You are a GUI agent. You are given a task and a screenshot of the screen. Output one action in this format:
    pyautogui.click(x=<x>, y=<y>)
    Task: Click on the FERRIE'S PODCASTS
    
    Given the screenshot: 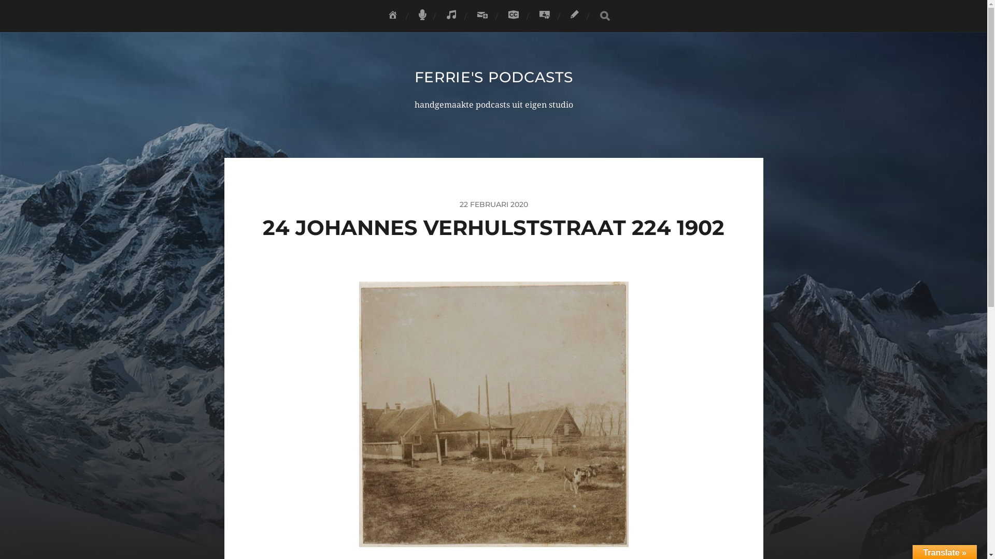 What is the action you would take?
    pyautogui.click(x=494, y=77)
    